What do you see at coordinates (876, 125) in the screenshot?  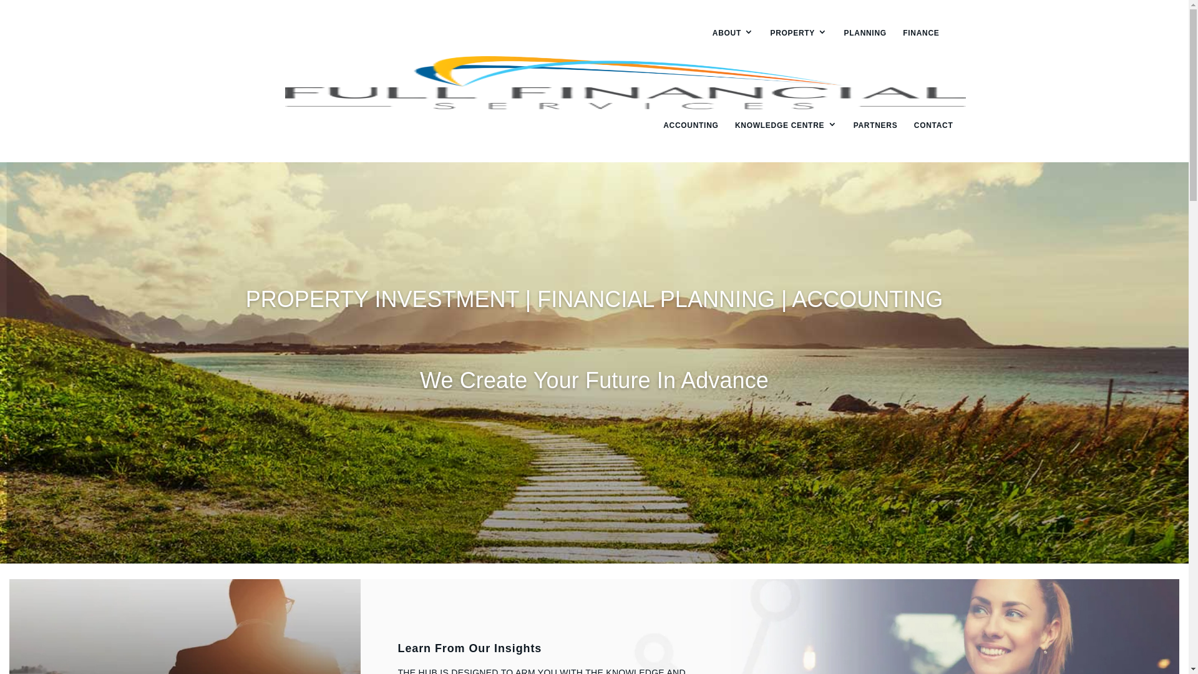 I see `PARTNERS` at bounding box center [876, 125].